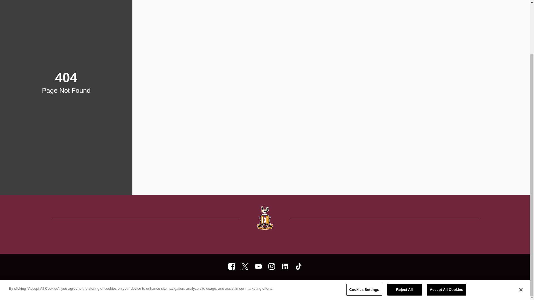  Describe the element at coordinates (446, 228) in the screenshot. I see `Accept All Cookies` at that location.